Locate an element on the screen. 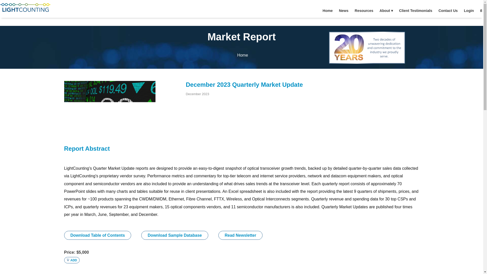 This screenshot has width=487, height=274. Home is located at coordinates (242, 55).